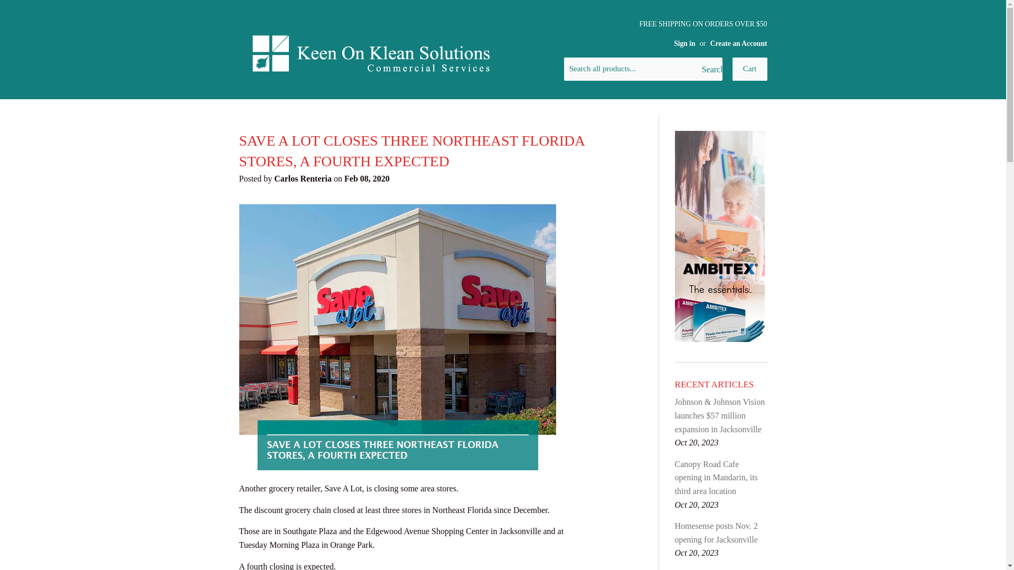 This screenshot has height=570, width=1014. Describe the element at coordinates (716, 533) in the screenshot. I see `Homesense posts Nov. 2 opening for Jacksonville` at that location.